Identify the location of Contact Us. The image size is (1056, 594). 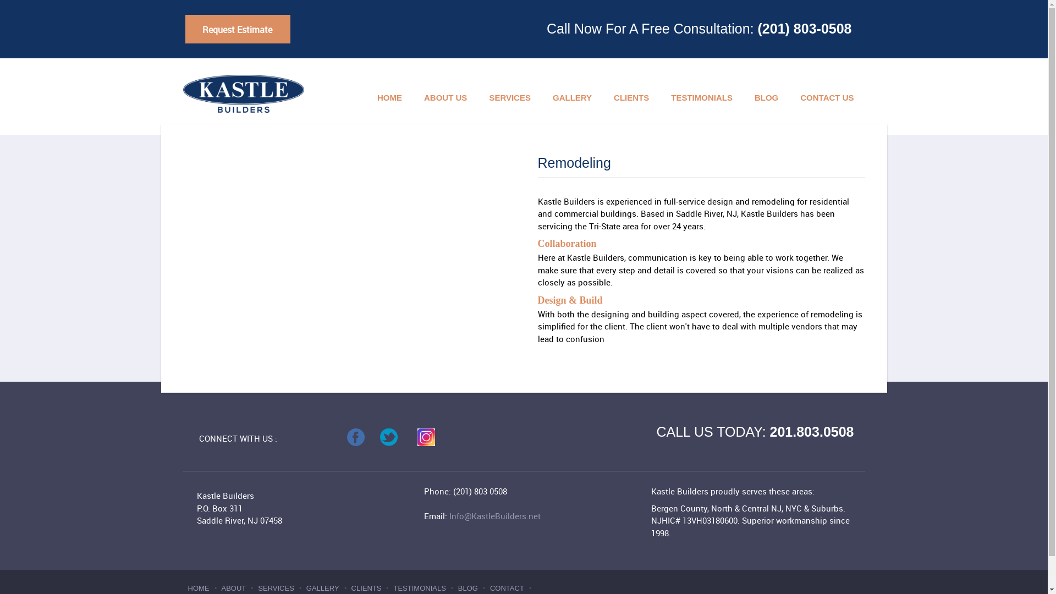
(827, 99).